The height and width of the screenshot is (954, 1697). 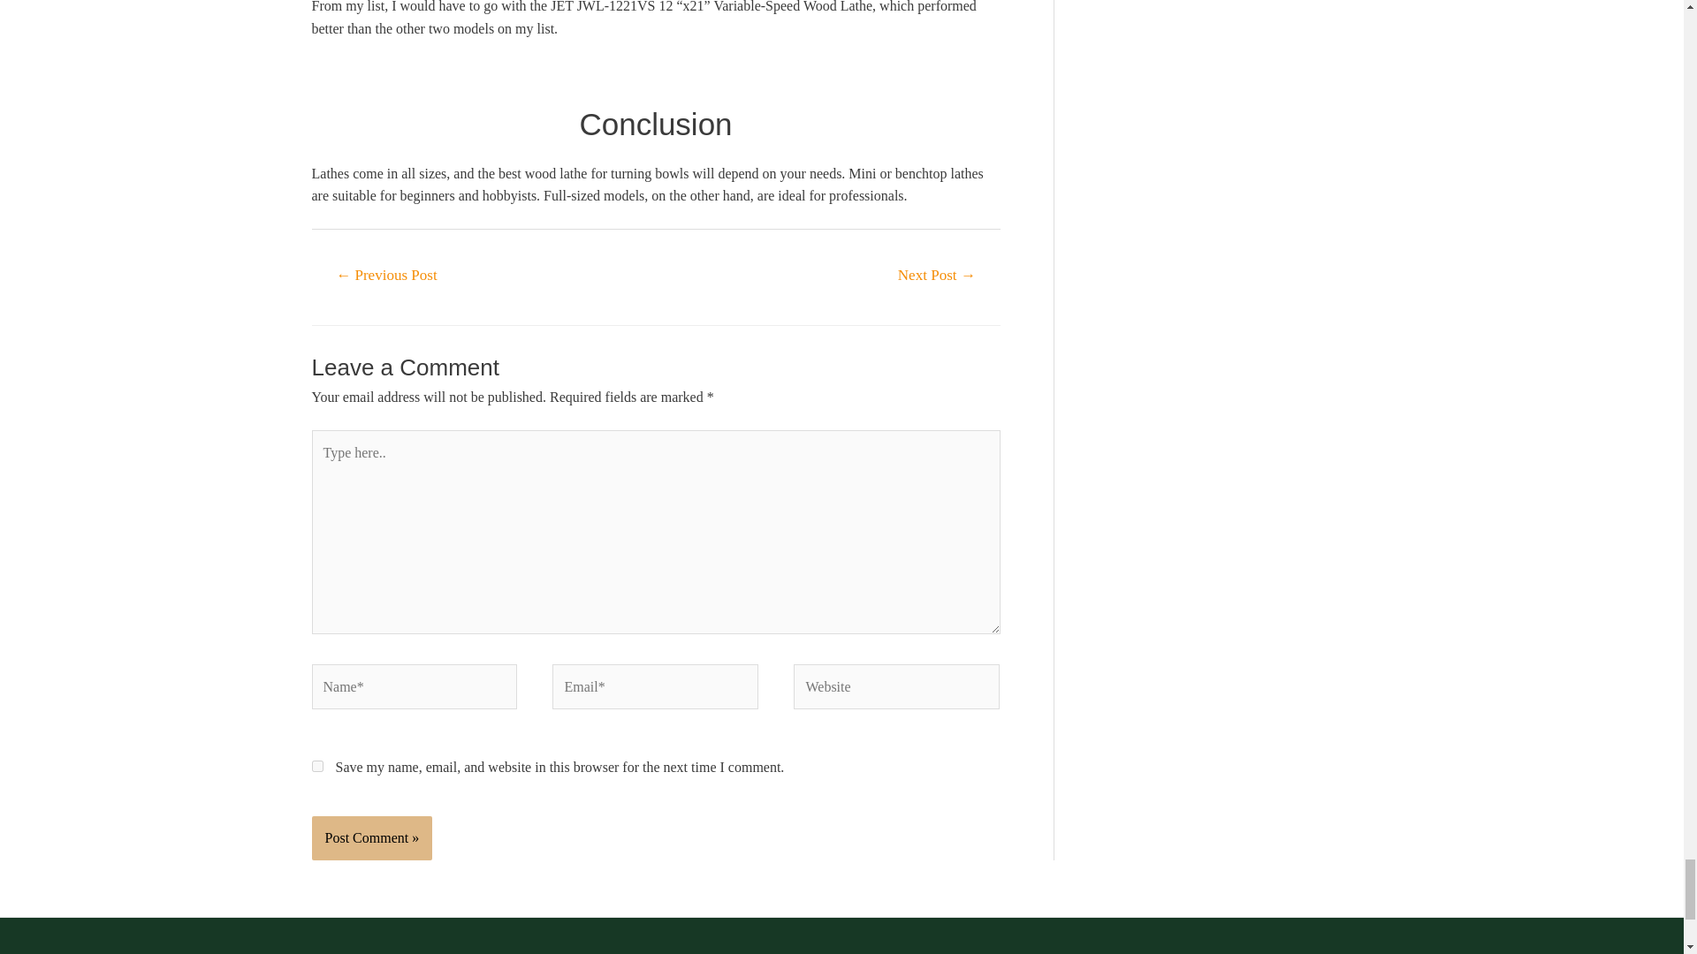 What do you see at coordinates (316, 765) in the screenshot?
I see `yes` at bounding box center [316, 765].